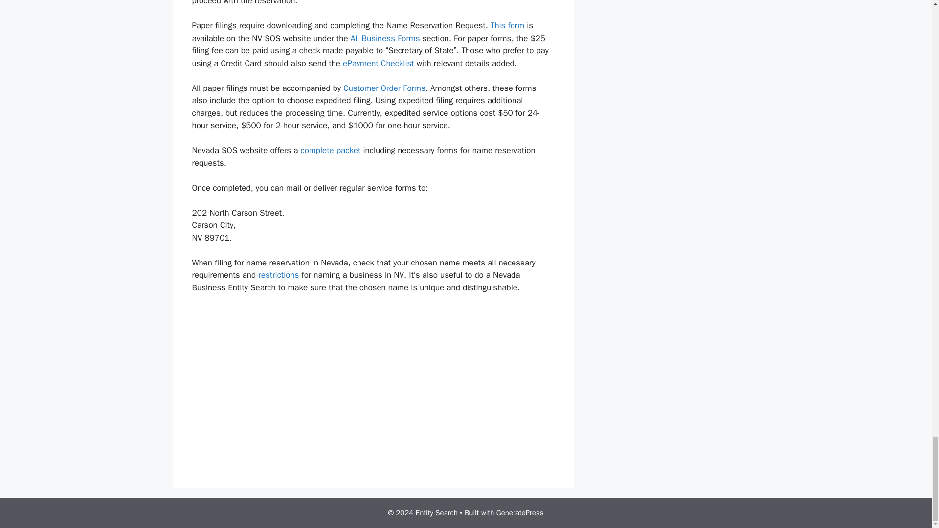 The image size is (939, 528). Describe the element at coordinates (507, 25) in the screenshot. I see `This form` at that location.